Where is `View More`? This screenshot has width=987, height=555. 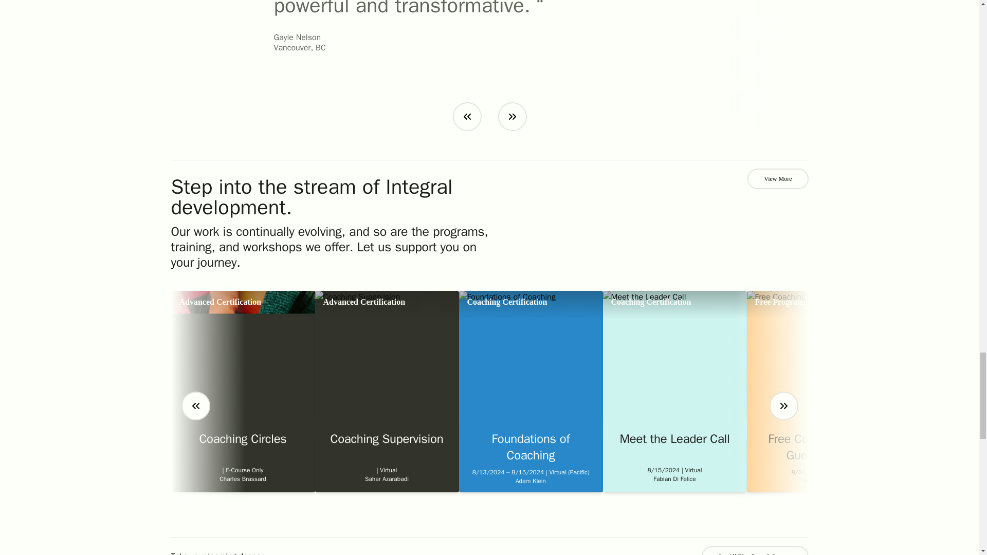
View More is located at coordinates (777, 179).